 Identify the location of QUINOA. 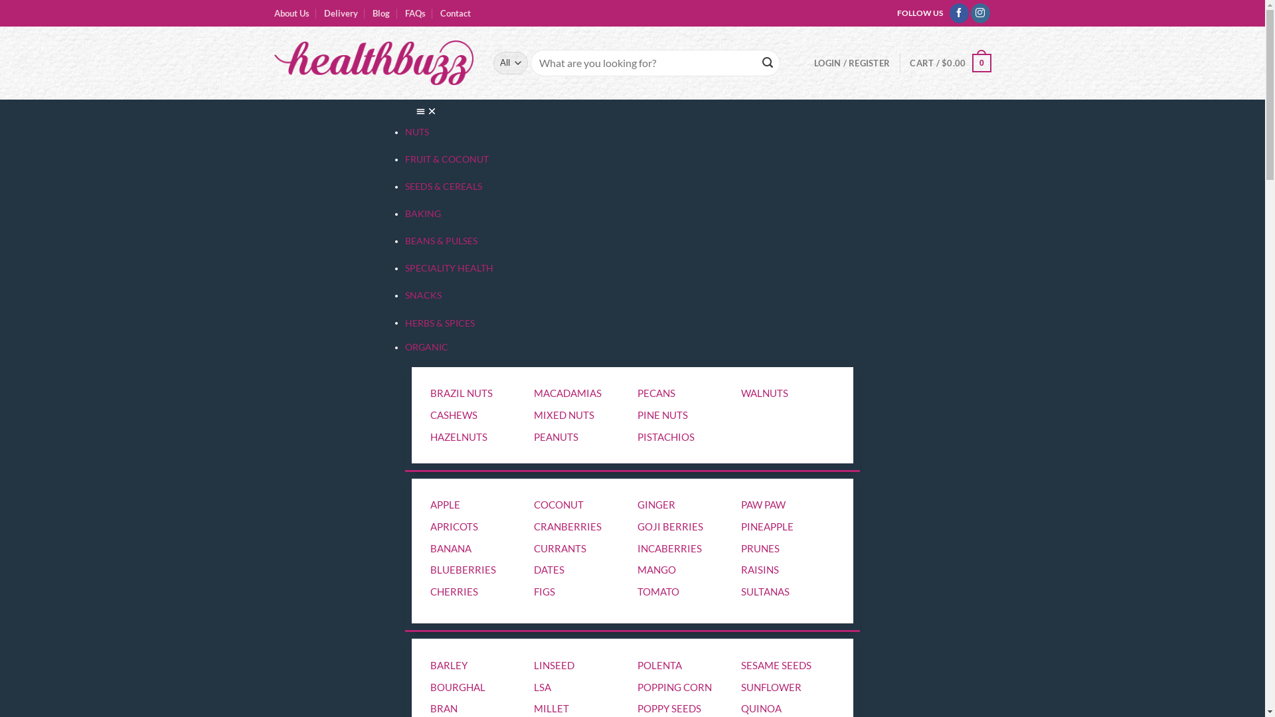
(761, 708).